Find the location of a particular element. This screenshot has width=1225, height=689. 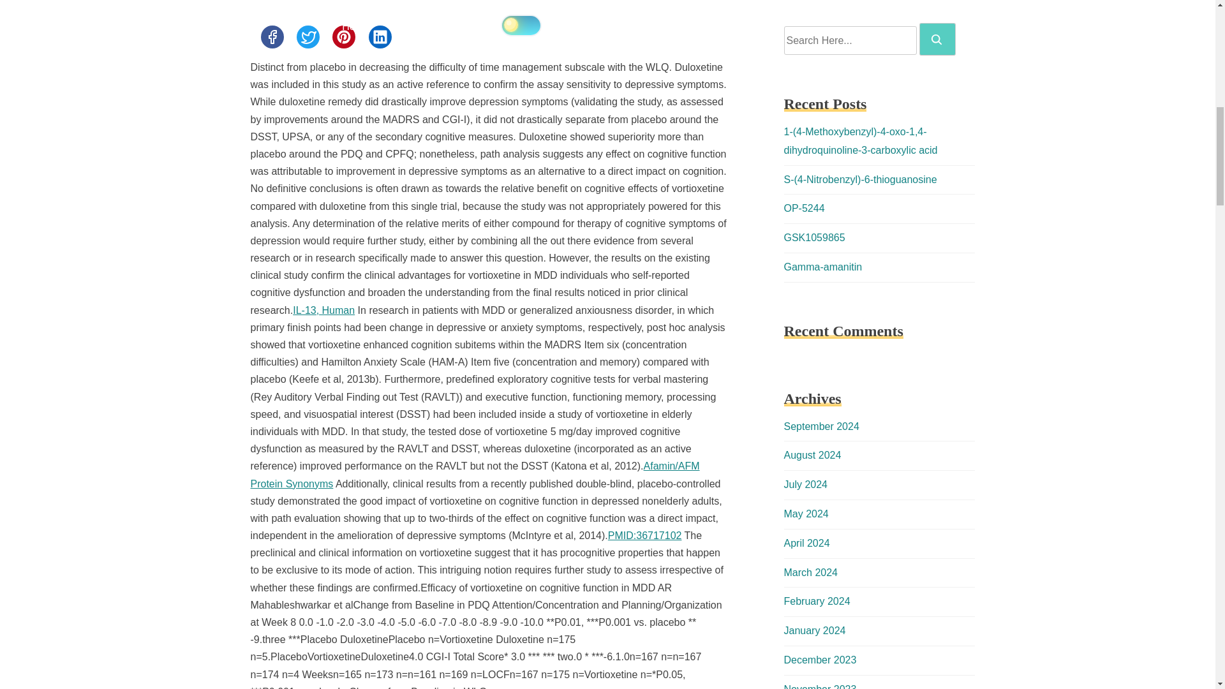

Search is located at coordinates (937, 39).